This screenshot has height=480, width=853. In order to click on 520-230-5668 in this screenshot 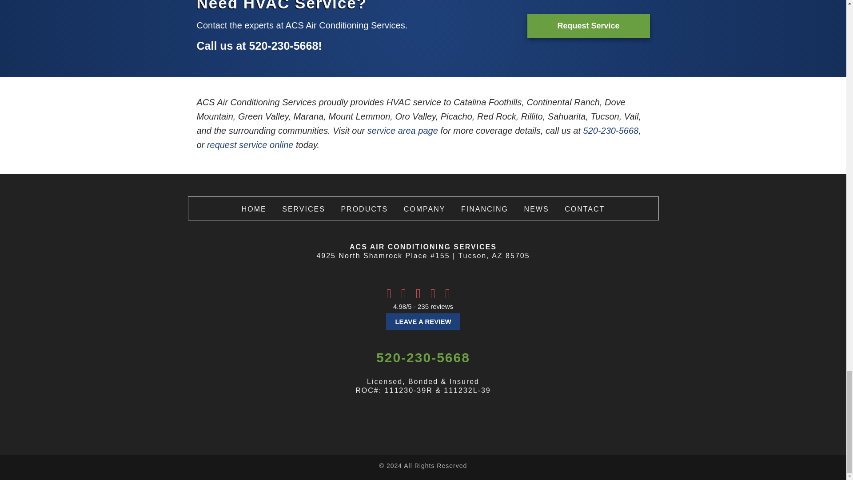, I will do `click(611, 130)`.